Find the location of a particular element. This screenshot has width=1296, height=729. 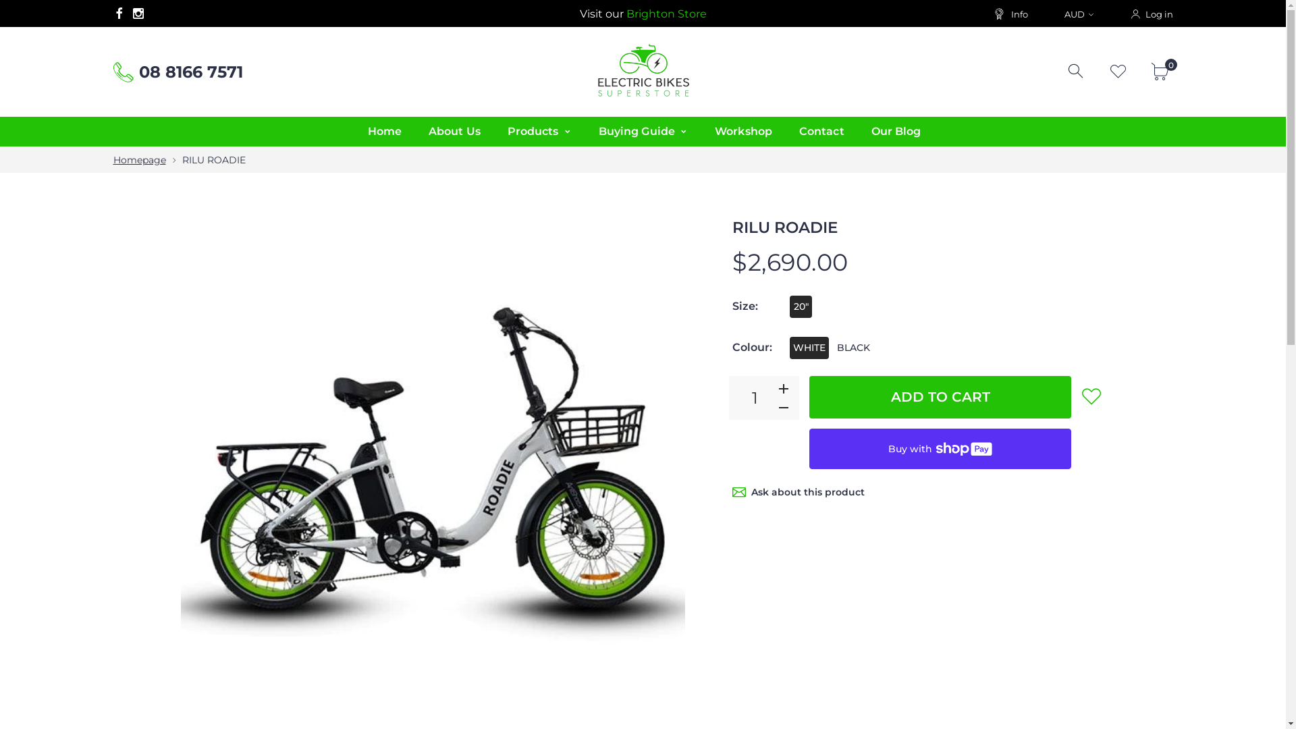

Wishlist is located at coordinates (1118, 72).